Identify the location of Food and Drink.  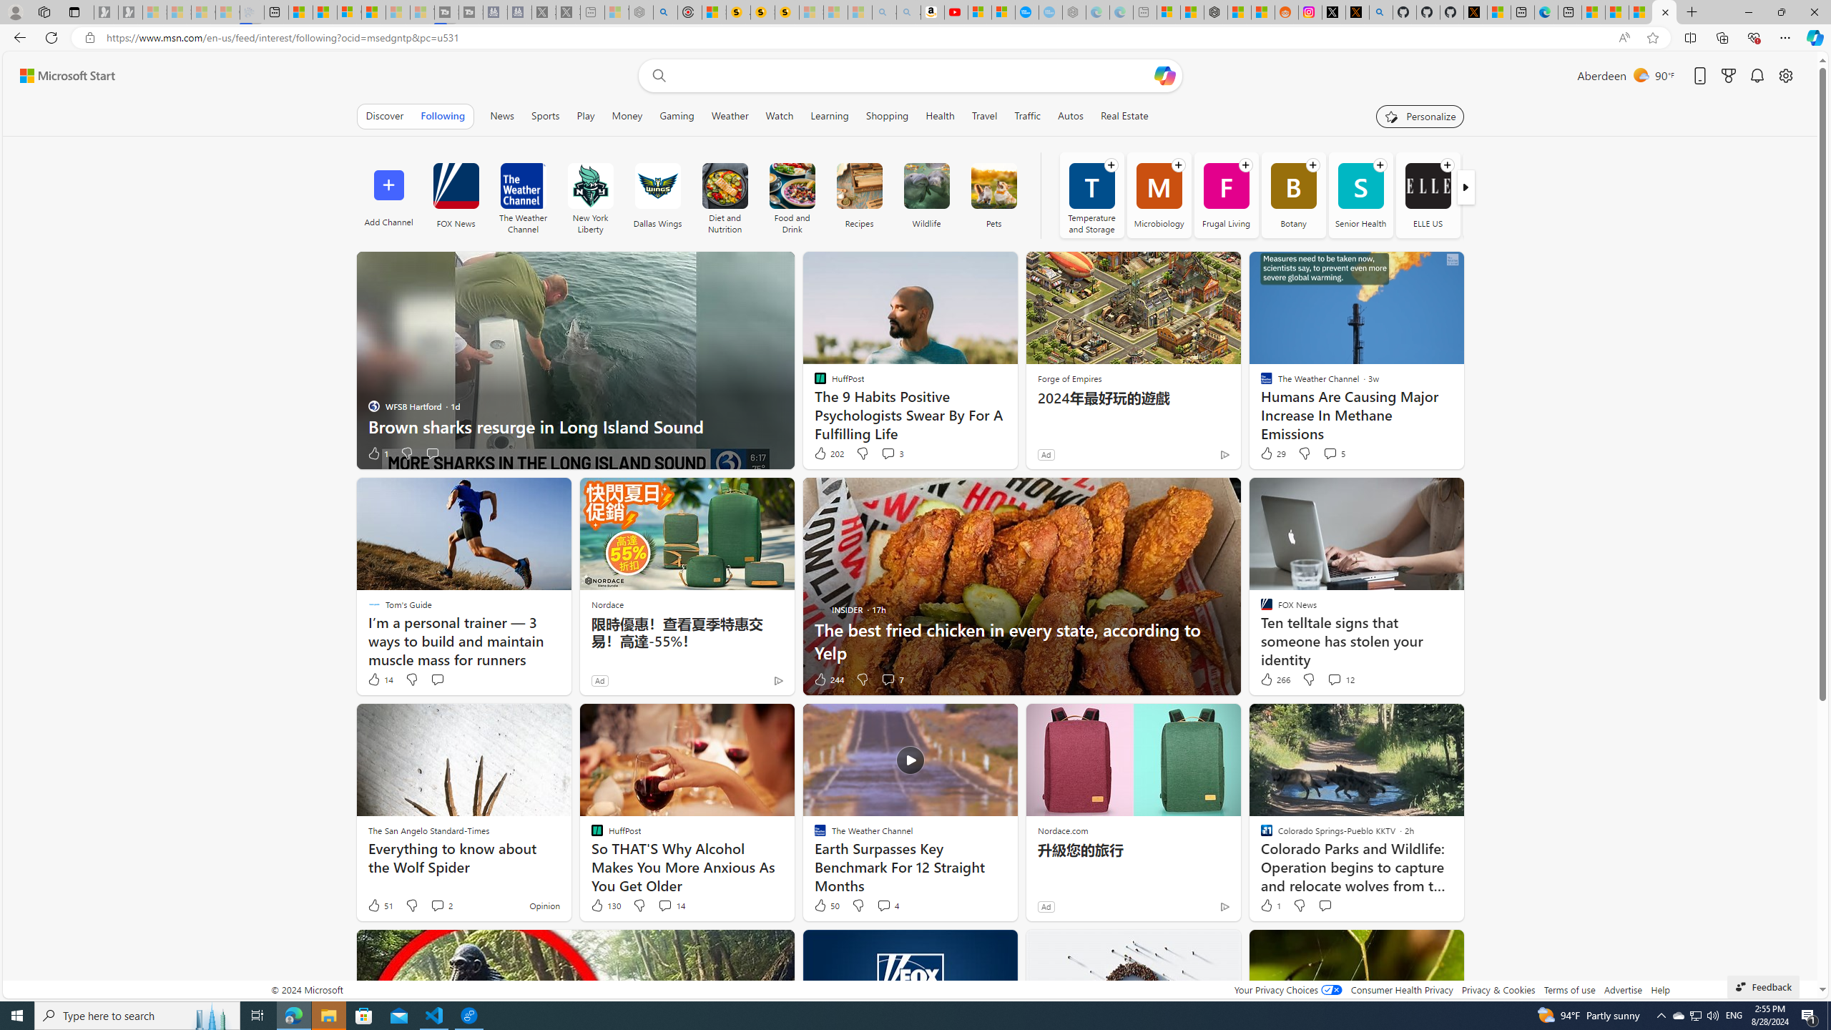
(792, 186).